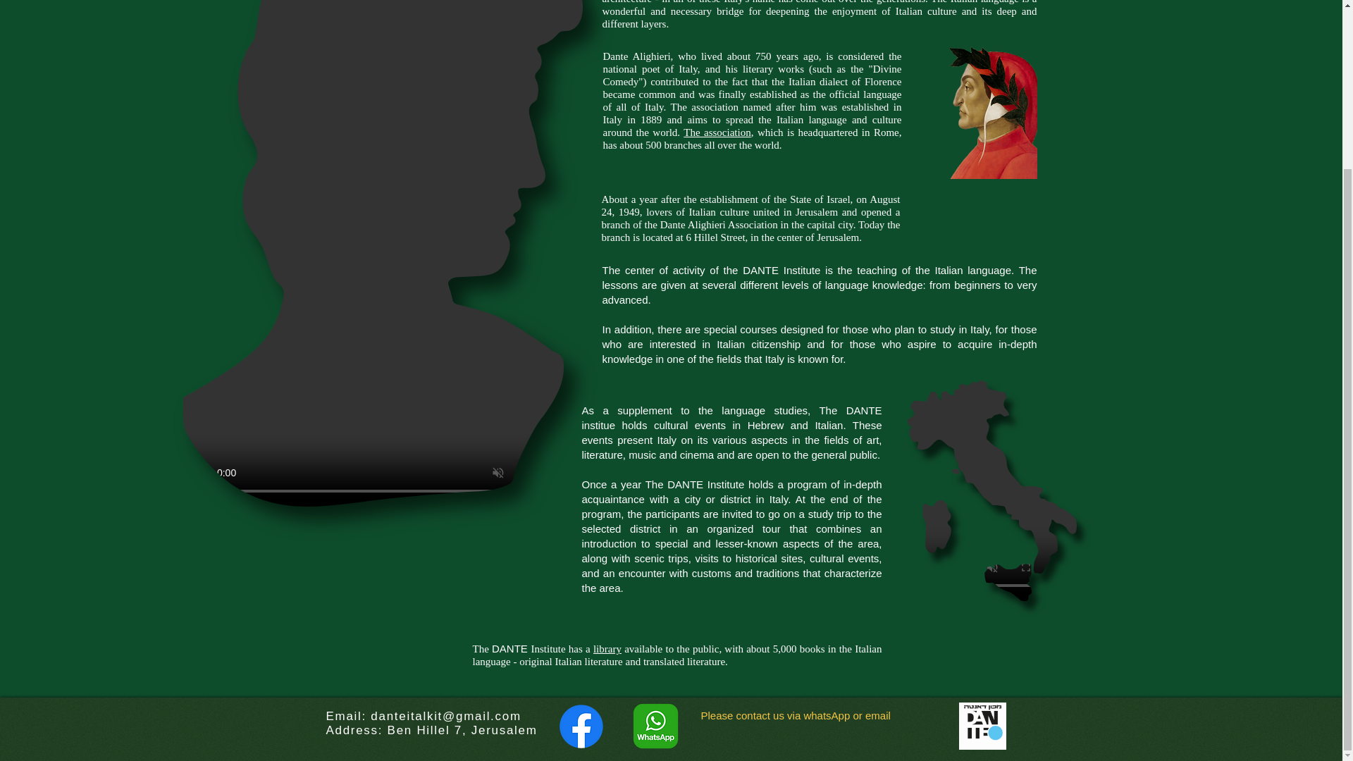 The image size is (1353, 761). Describe the element at coordinates (607, 648) in the screenshot. I see `library` at that location.